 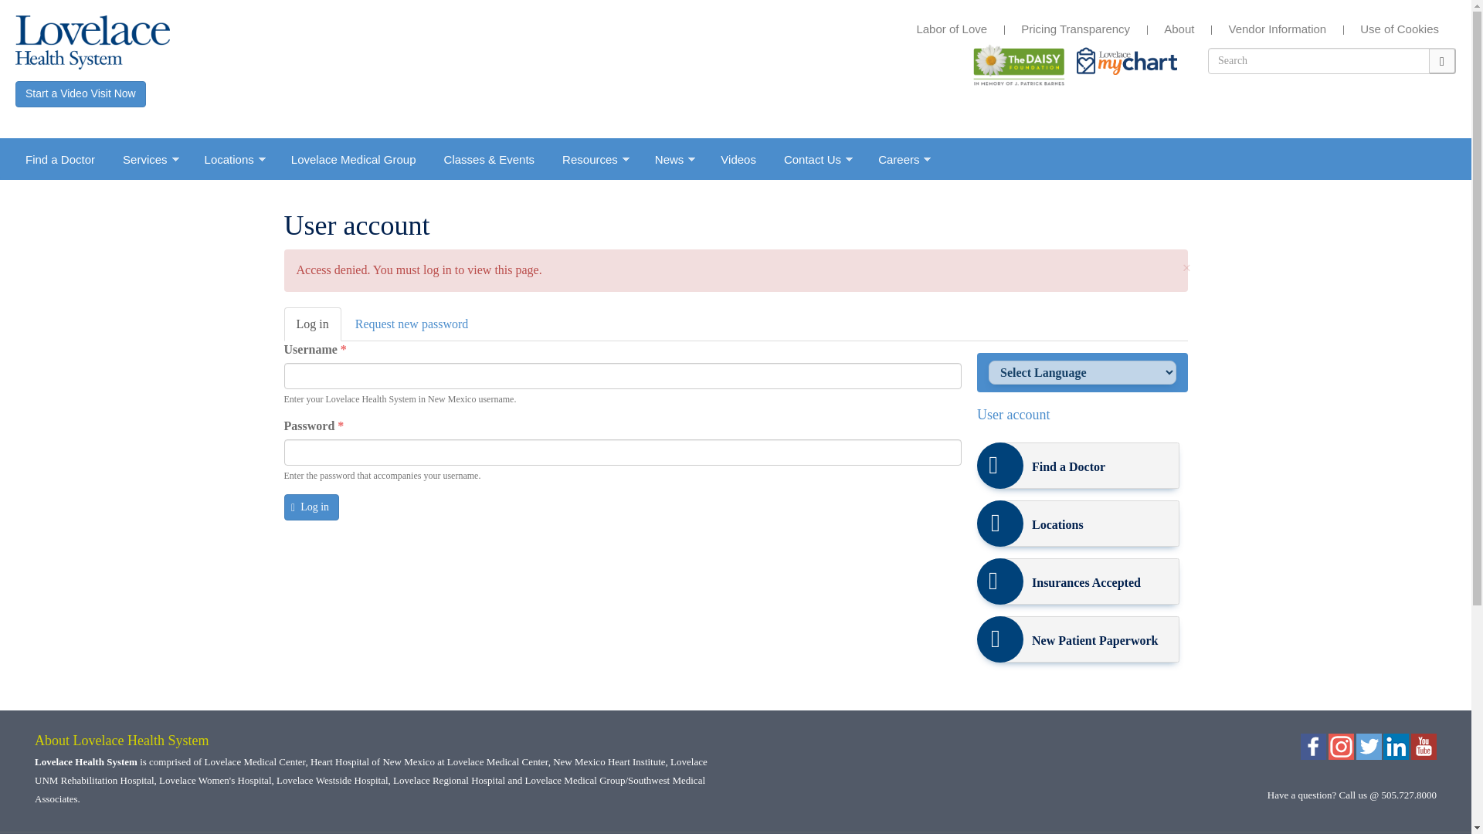 What do you see at coordinates (1075, 29) in the screenshot?
I see `Pricing Transparency` at bounding box center [1075, 29].